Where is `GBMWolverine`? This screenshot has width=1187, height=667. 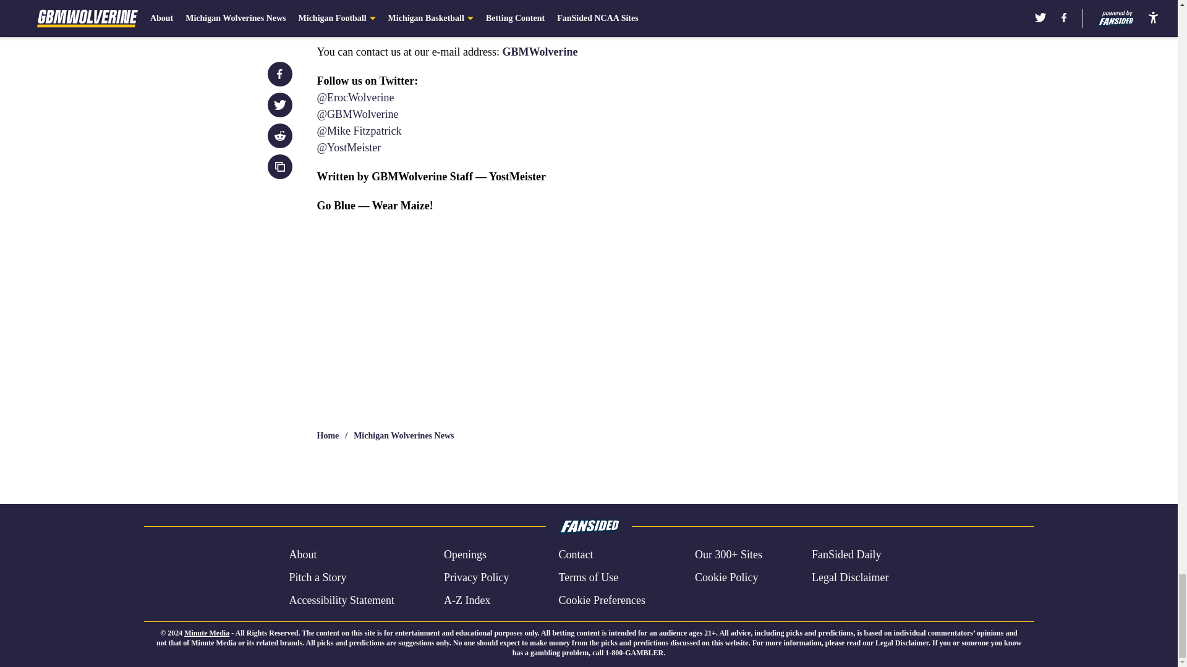
GBMWolverine is located at coordinates (540, 52).